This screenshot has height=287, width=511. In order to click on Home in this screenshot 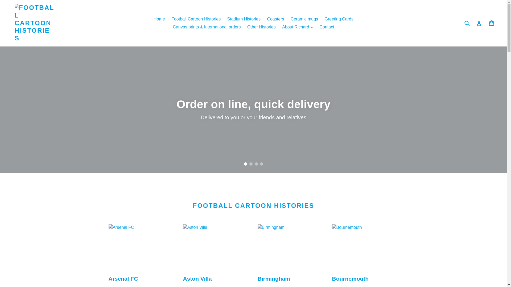, I will do `click(159, 19)`.